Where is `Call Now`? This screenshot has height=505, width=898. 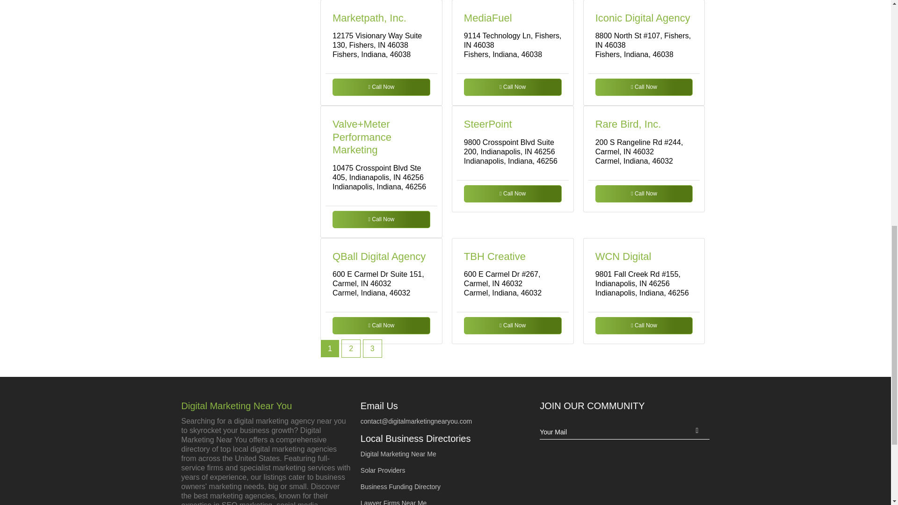 Call Now is located at coordinates (381, 87).